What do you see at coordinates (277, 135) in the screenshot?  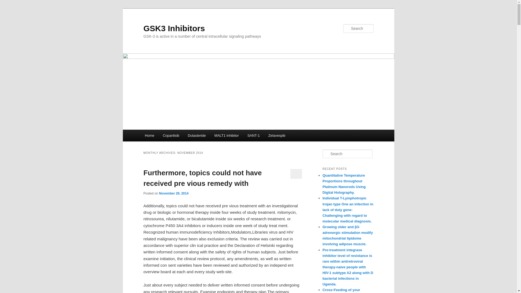 I see `Zelavespib` at bounding box center [277, 135].